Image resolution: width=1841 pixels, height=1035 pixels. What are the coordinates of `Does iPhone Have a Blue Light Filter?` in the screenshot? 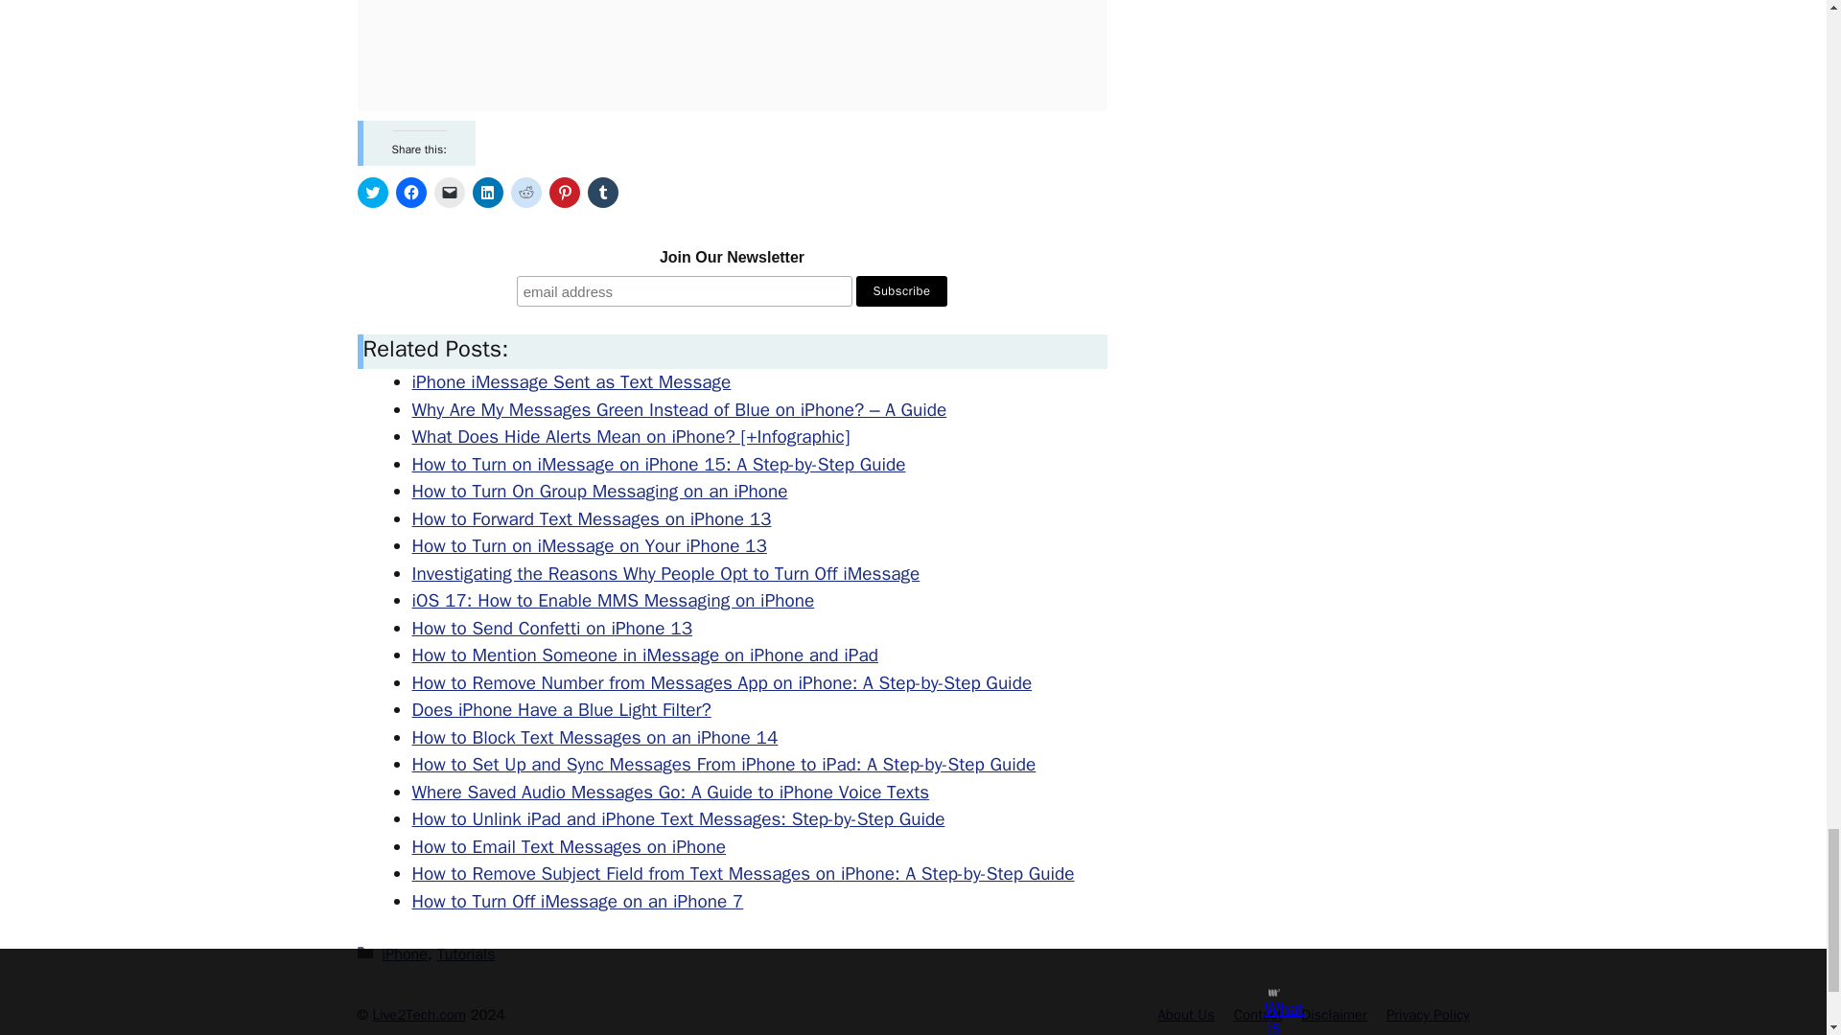 It's located at (562, 709).